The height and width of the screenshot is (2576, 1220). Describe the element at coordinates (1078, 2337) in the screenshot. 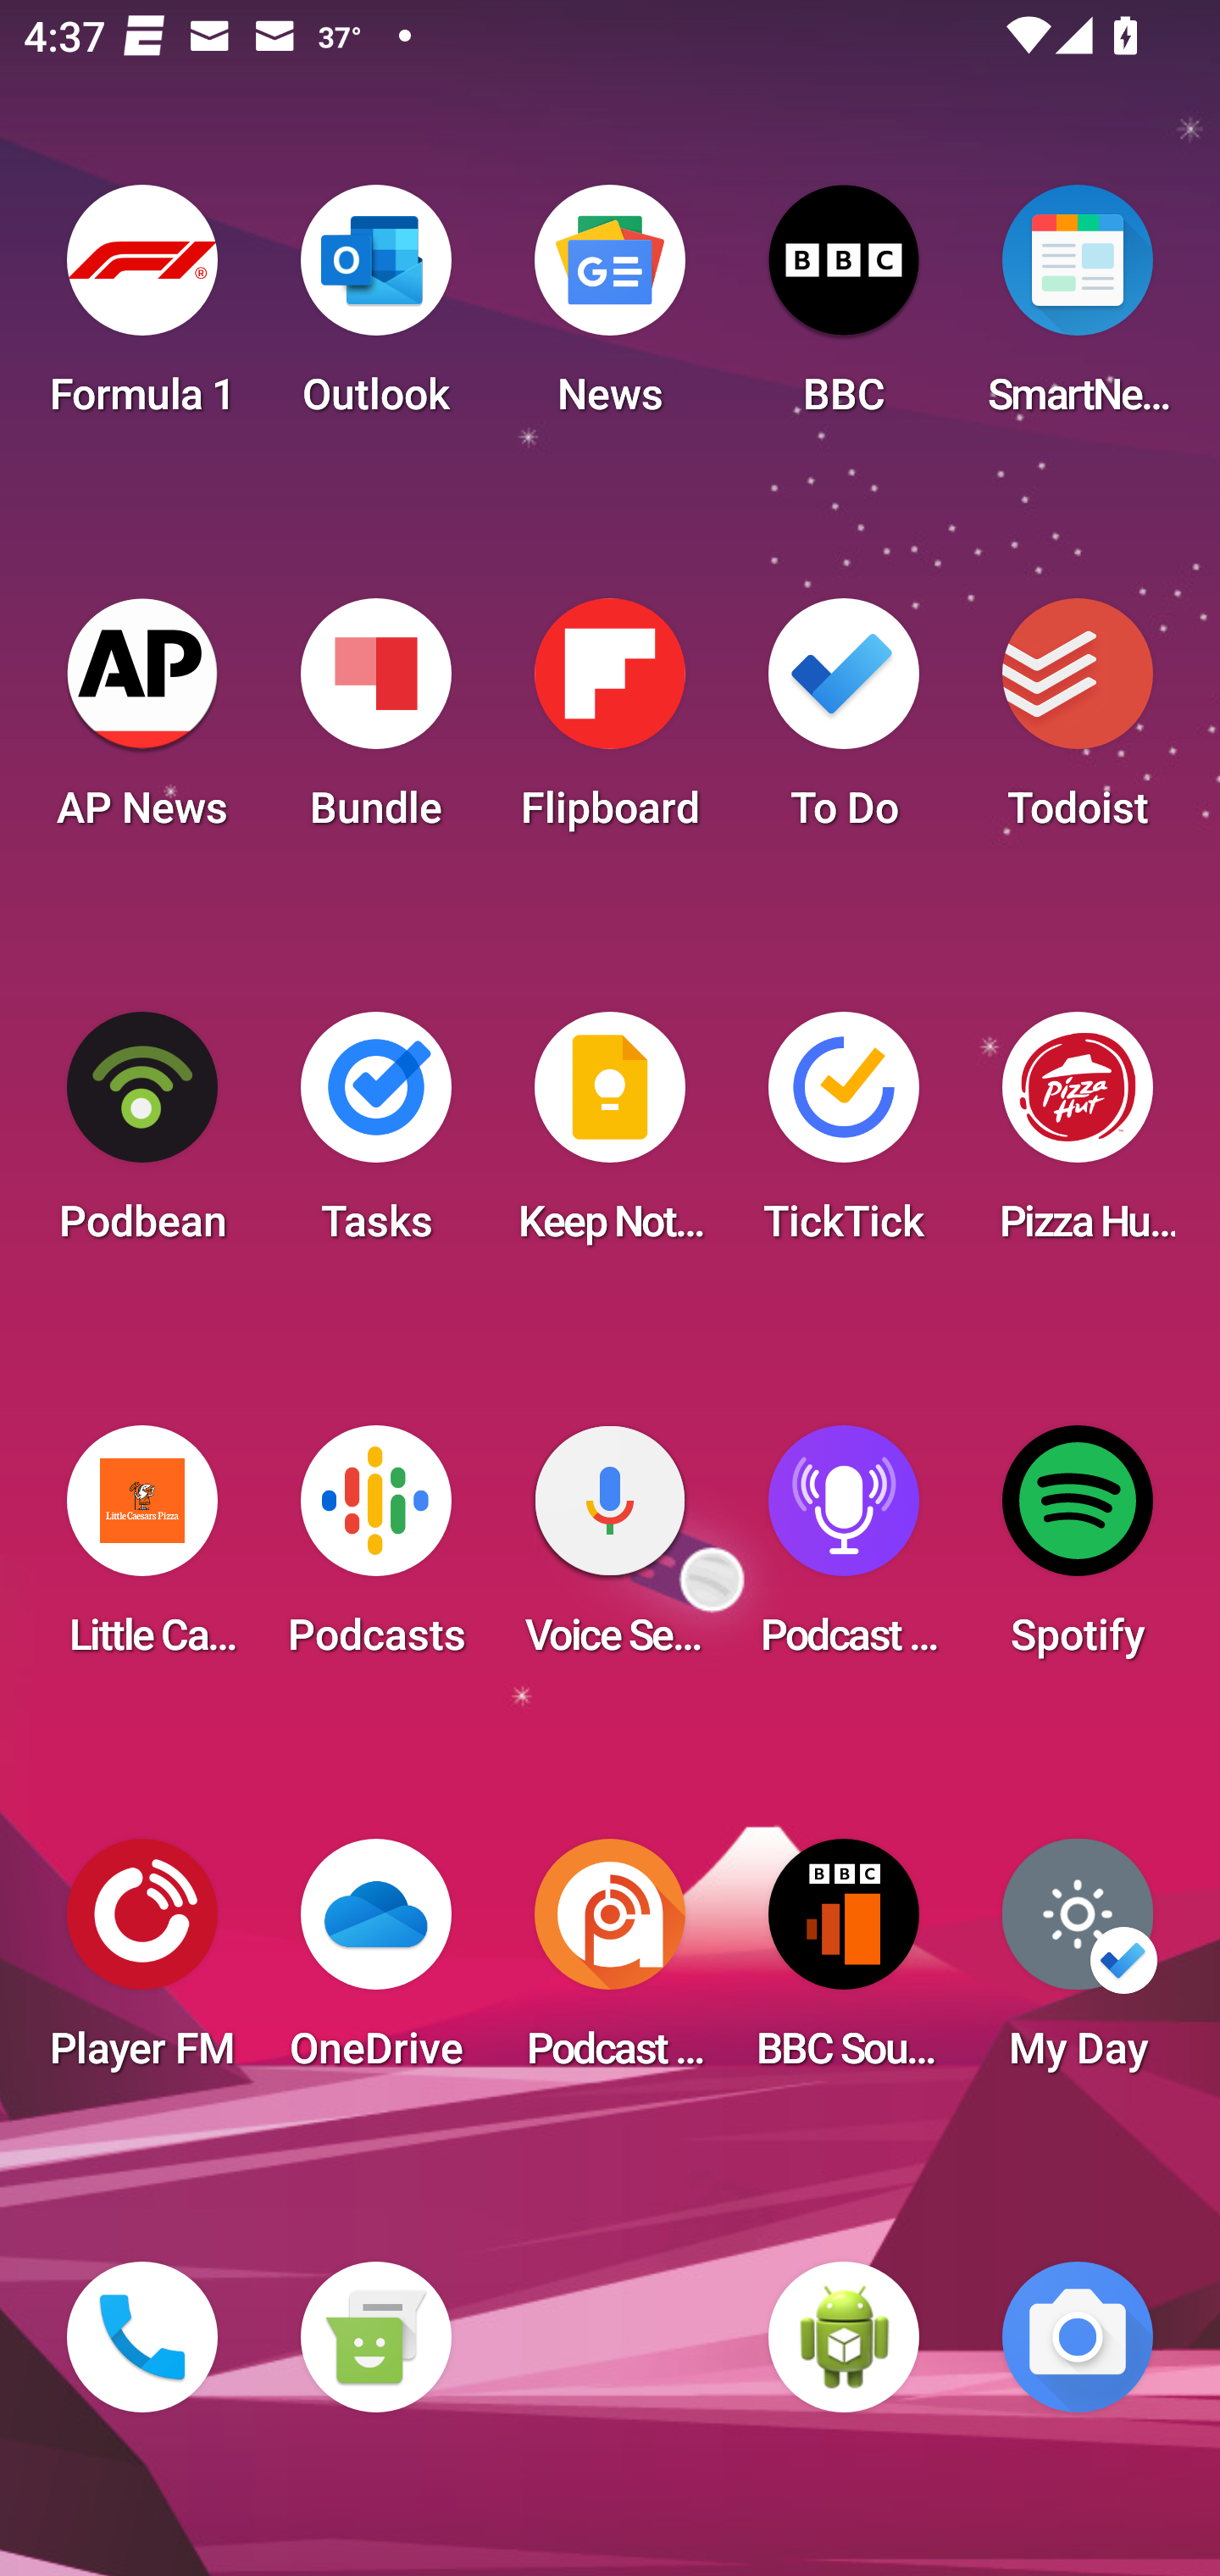

I see `Camera` at that location.